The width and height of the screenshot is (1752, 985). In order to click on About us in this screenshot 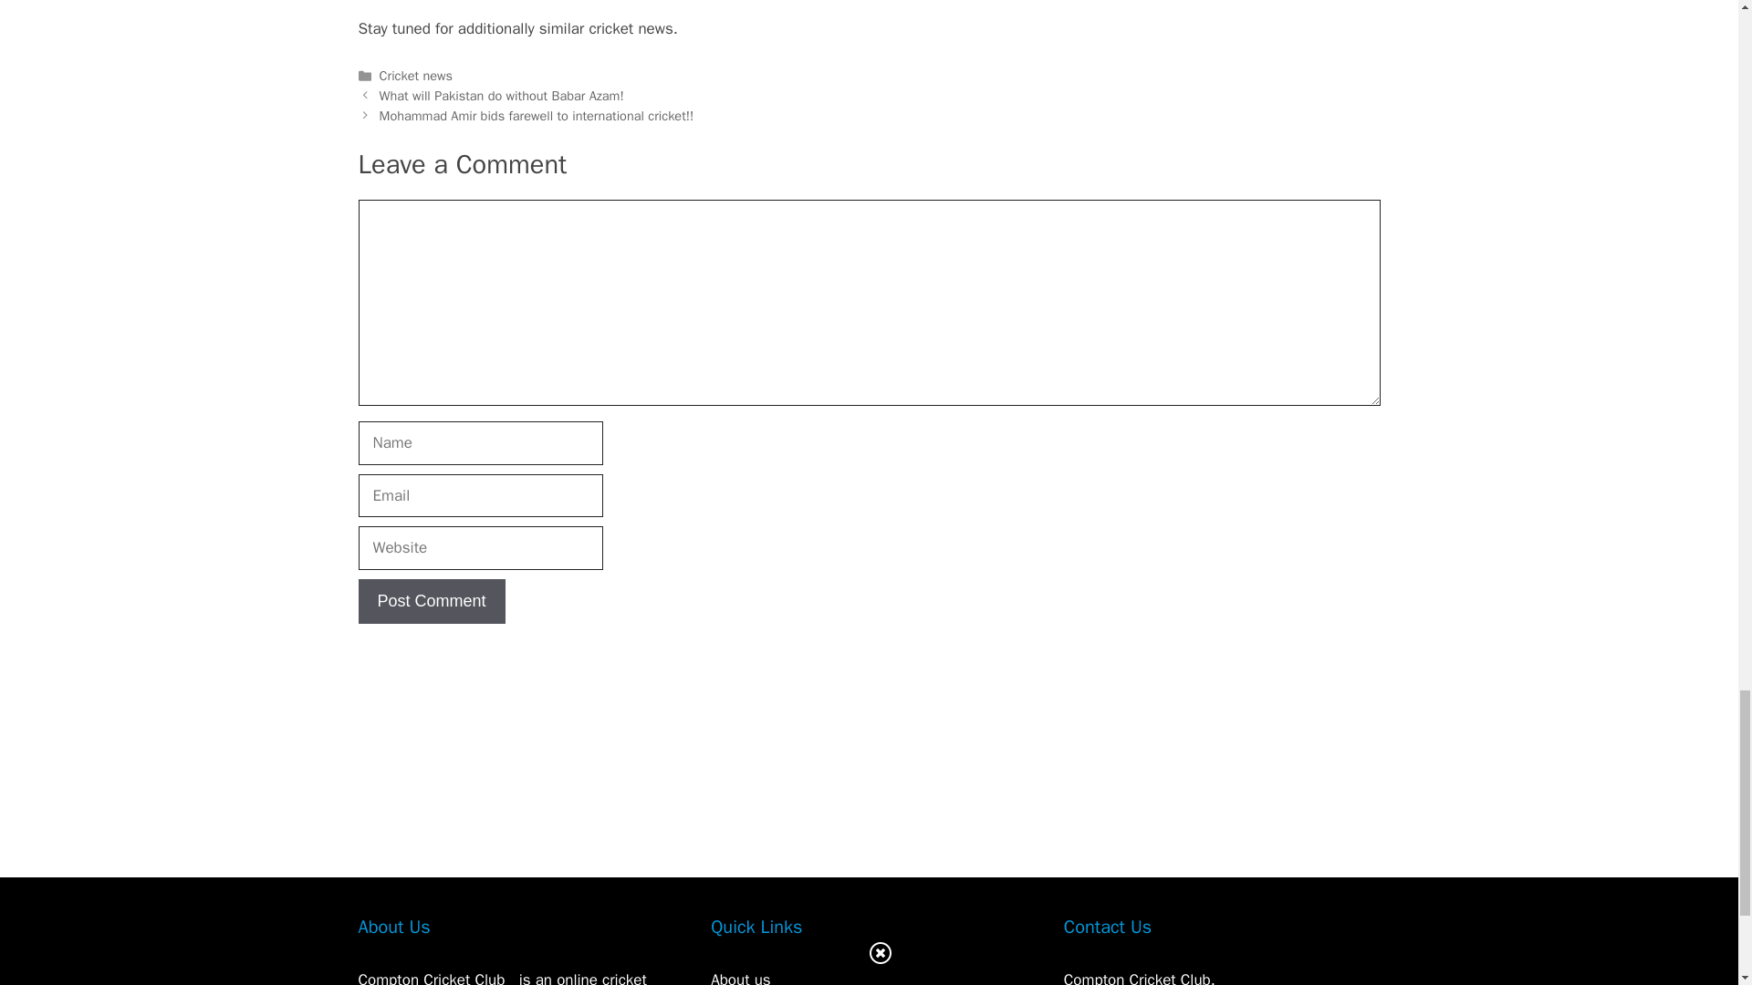, I will do `click(741, 978)`.